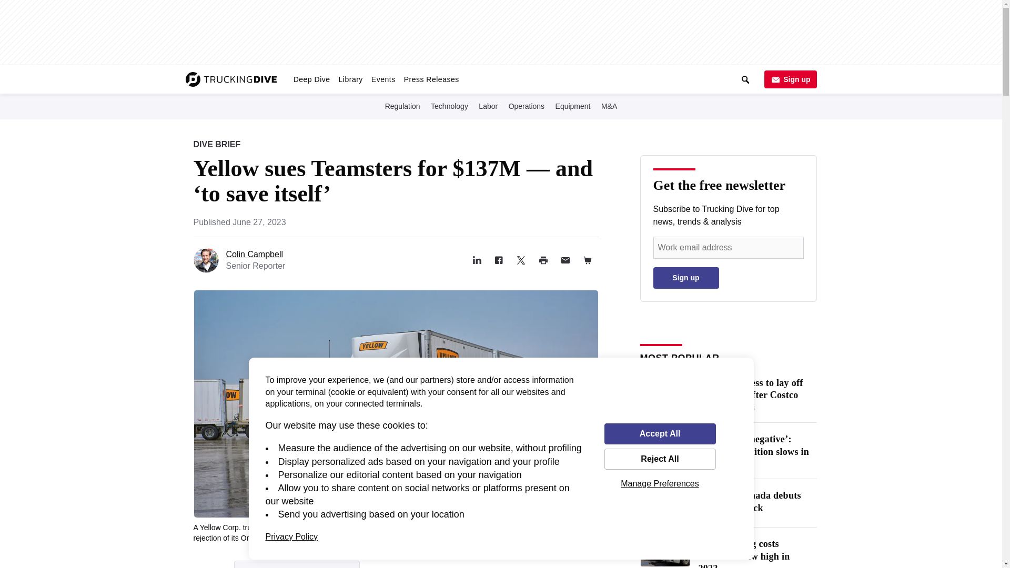 The image size is (1010, 568). What do you see at coordinates (488, 106) in the screenshot?
I see `Labor` at bounding box center [488, 106].